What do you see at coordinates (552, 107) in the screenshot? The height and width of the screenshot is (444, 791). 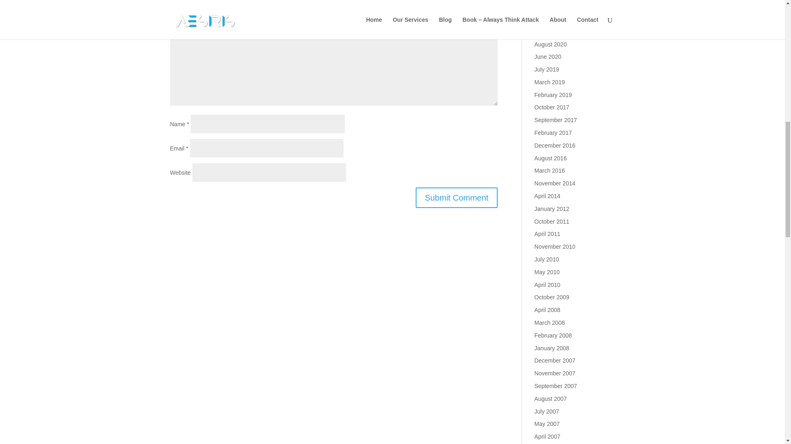 I see `October 2017` at bounding box center [552, 107].